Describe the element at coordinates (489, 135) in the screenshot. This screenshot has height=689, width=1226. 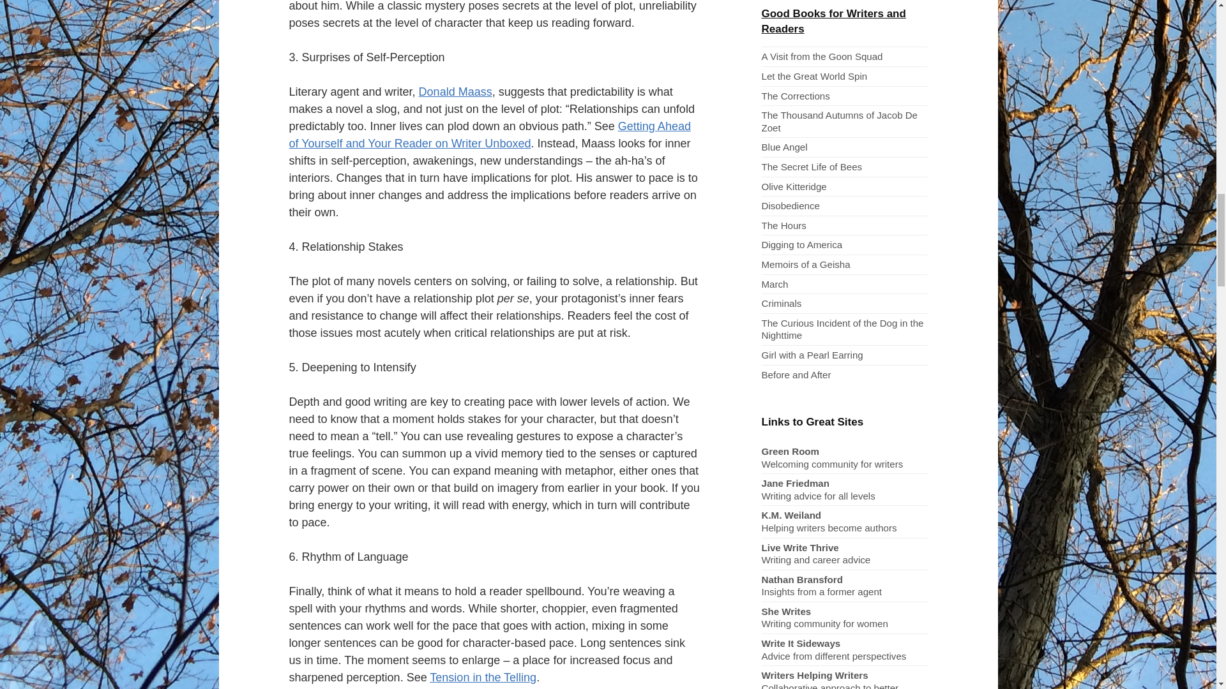
I see `Getting Ahead of Yourself and Your Reader on Writer Unboxed` at that location.